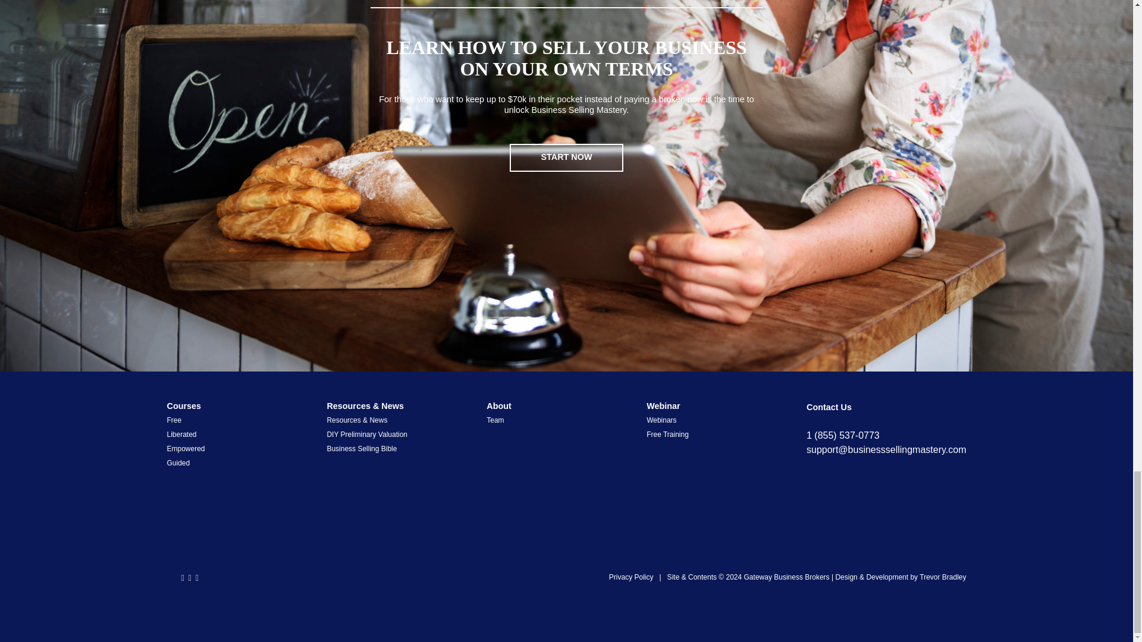 This screenshot has height=642, width=1142. Describe the element at coordinates (186, 449) in the screenshot. I see `Empowered` at that location.